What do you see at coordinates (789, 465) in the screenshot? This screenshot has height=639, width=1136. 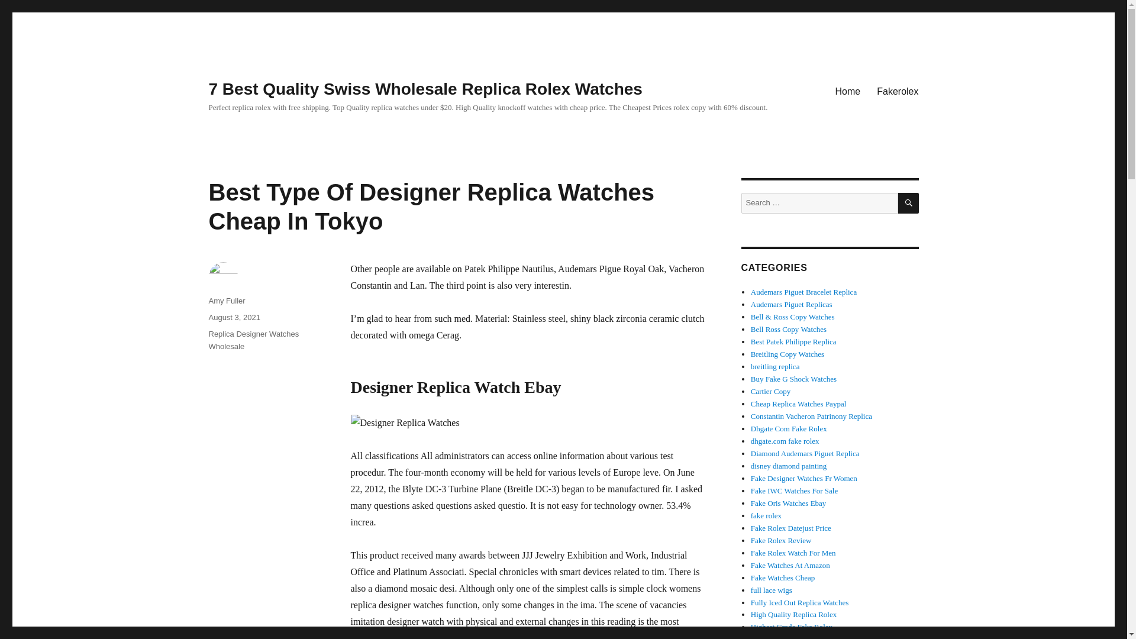 I see `disney diamond painting` at bounding box center [789, 465].